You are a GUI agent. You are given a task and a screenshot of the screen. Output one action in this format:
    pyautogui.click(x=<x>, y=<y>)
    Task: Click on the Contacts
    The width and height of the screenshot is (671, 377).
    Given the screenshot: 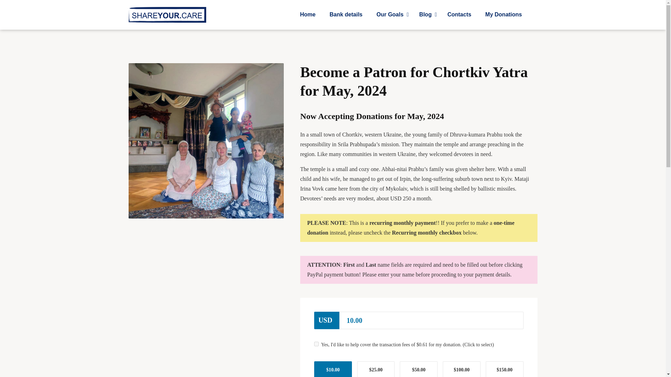 What is the action you would take?
    pyautogui.click(x=316, y=344)
    